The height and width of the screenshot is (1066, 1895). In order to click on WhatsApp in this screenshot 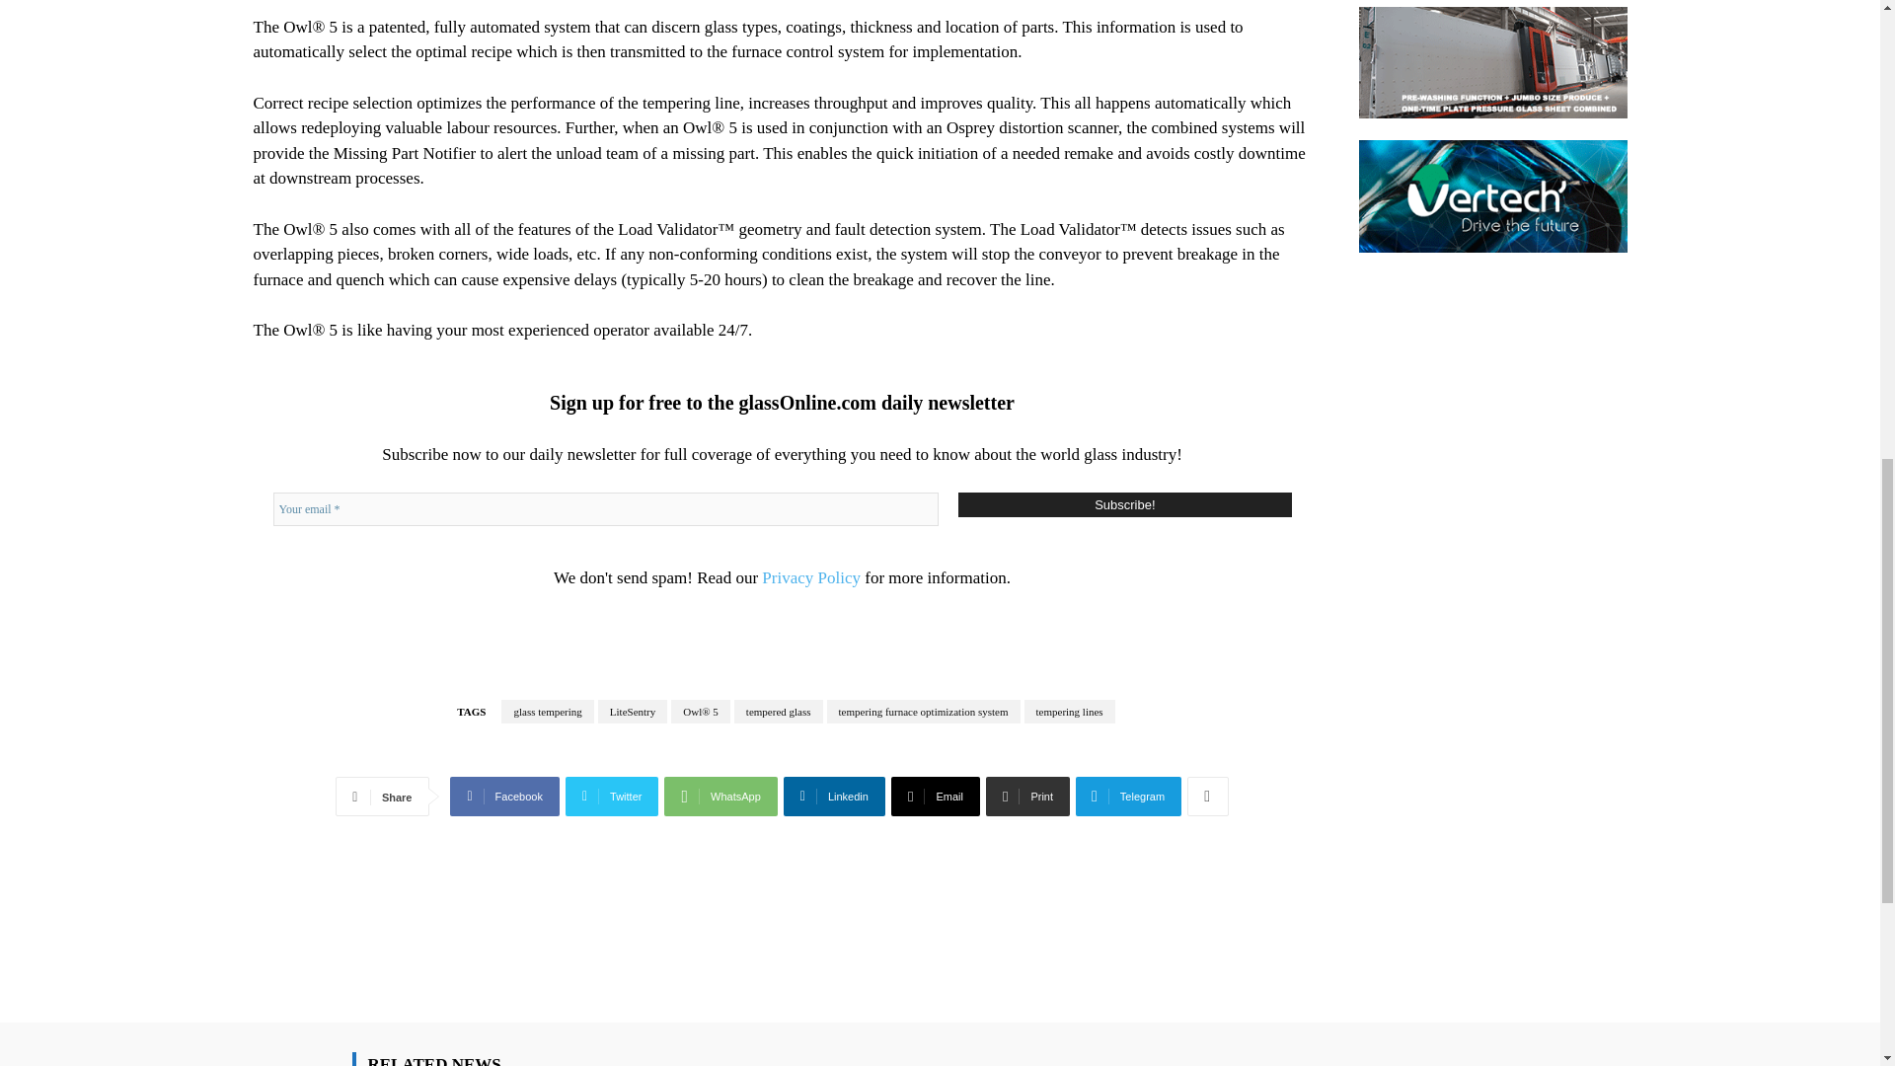, I will do `click(720, 797)`.